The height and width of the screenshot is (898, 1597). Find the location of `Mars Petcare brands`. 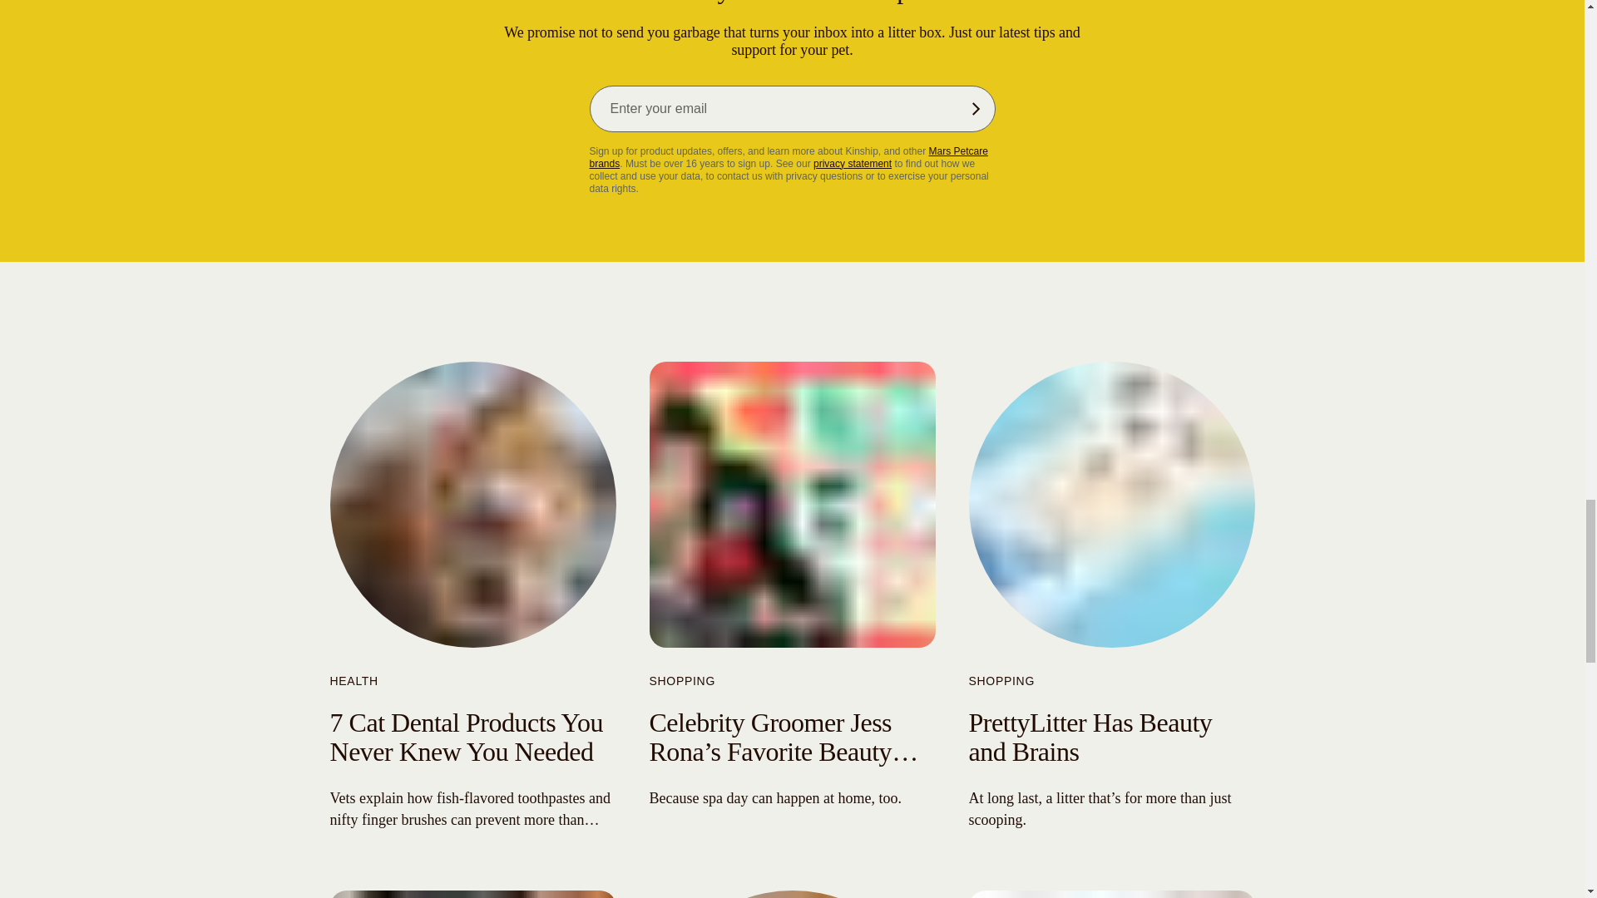

Mars Petcare brands is located at coordinates (788, 157).